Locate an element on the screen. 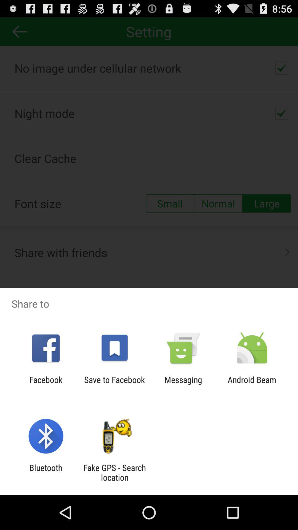 This screenshot has width=298, height=530. click app at the bottom right corner is located at coordinates (252, 385).